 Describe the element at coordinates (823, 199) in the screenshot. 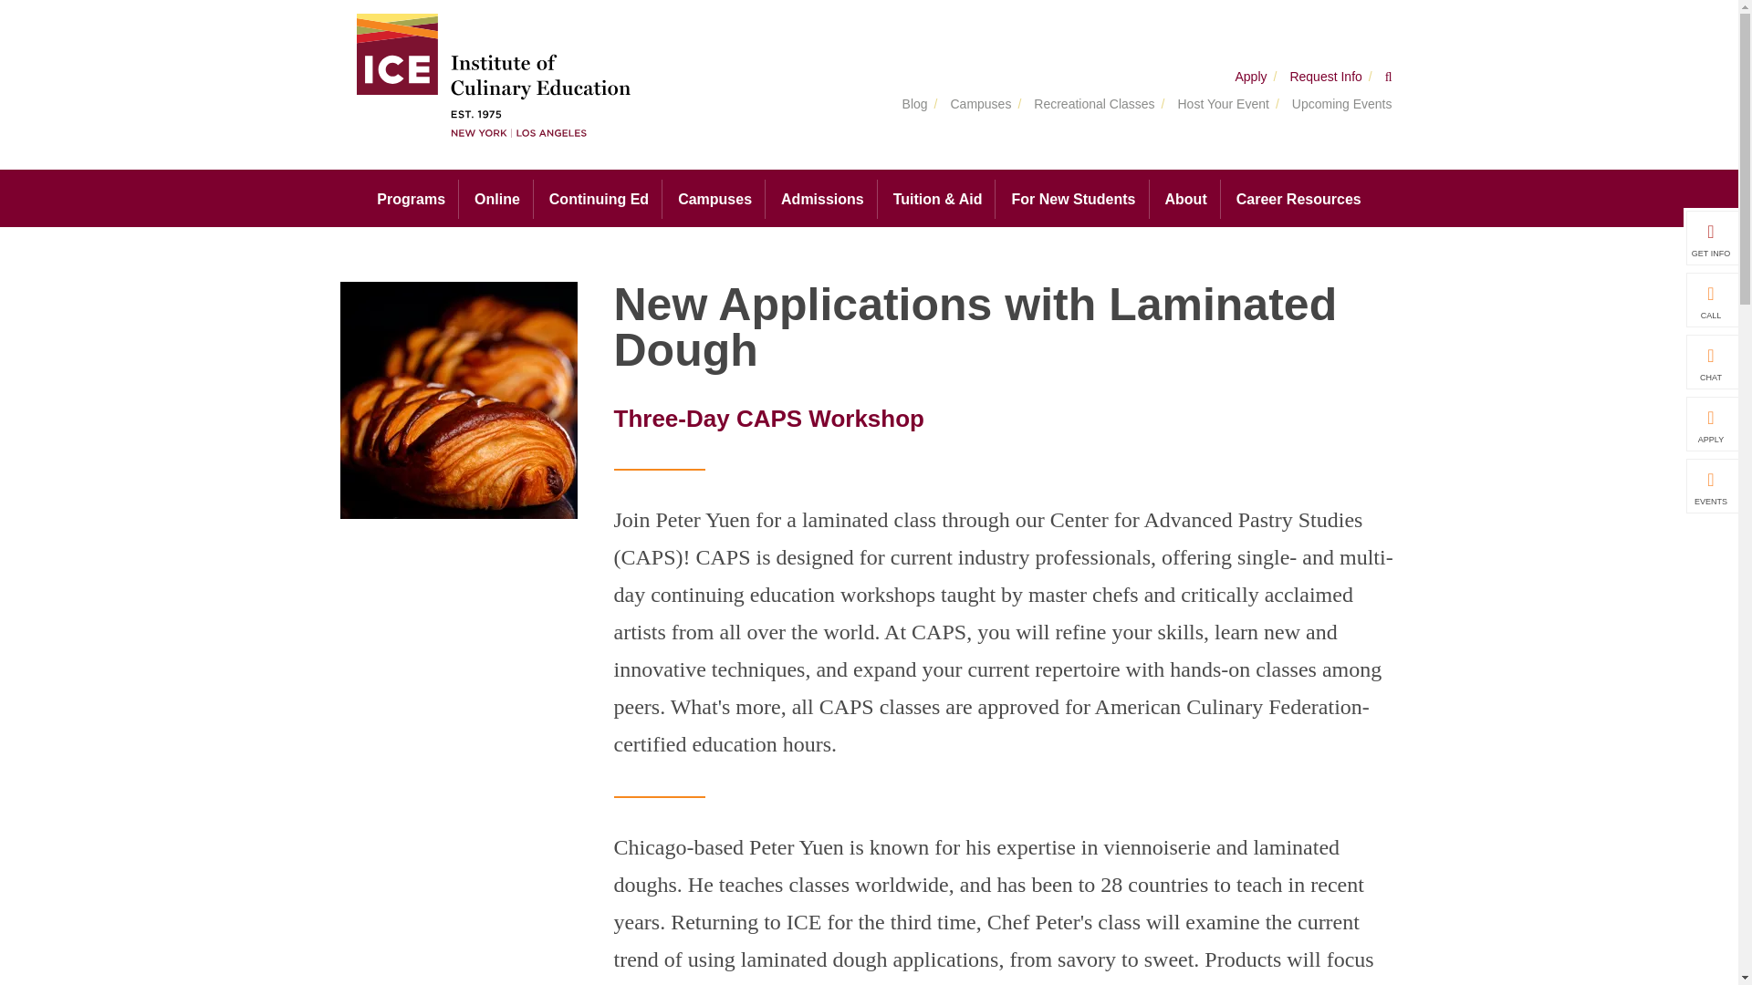

I see `Admissions` at that location.